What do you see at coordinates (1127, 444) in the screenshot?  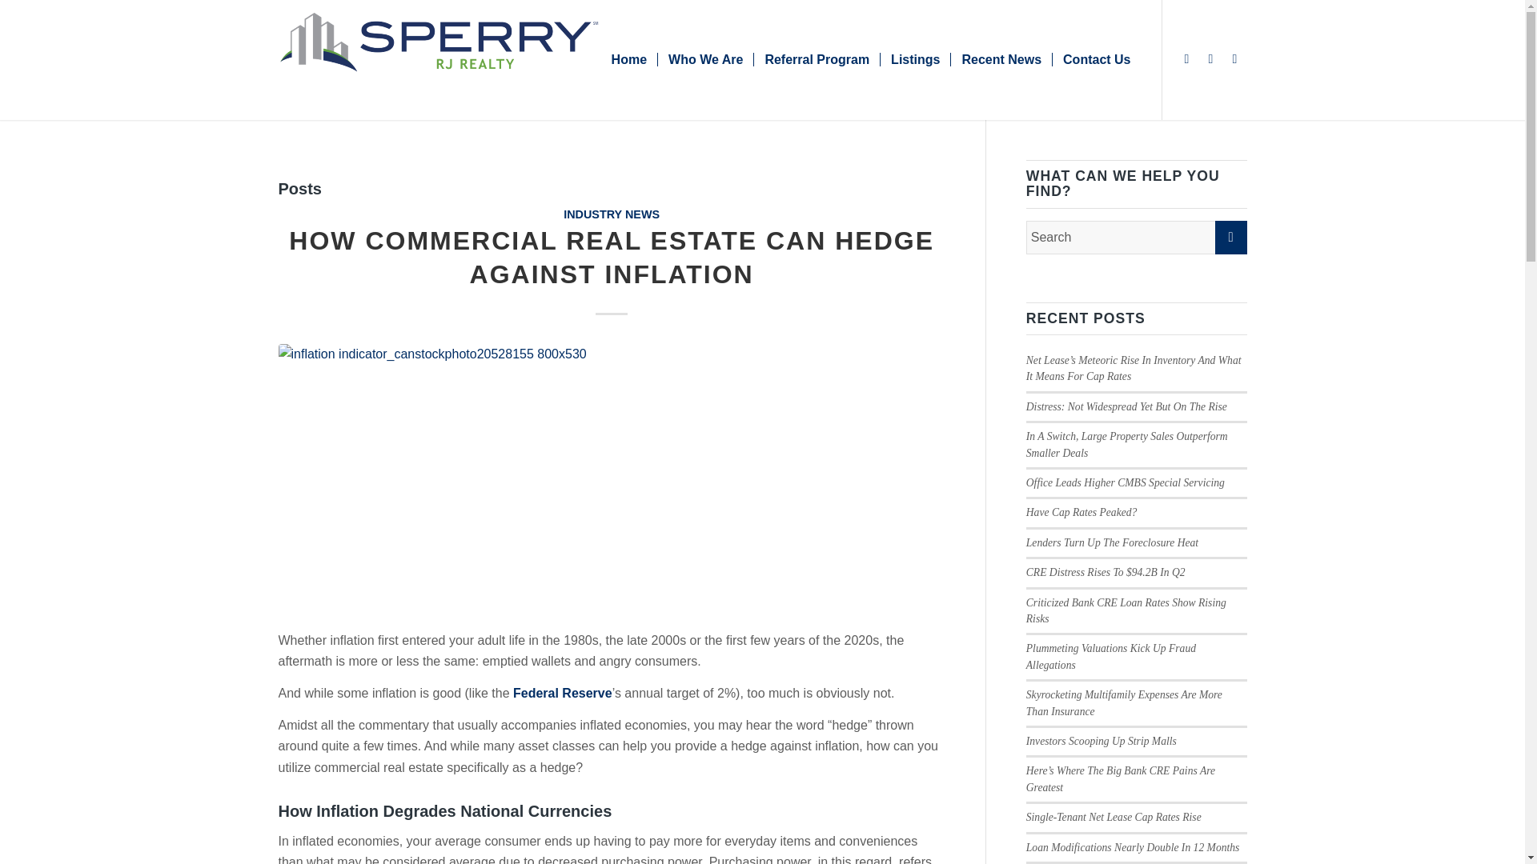 I see `In A Switch, Large Property Sales Outperform Smaller Deals` at bounding box center [1127, 444].